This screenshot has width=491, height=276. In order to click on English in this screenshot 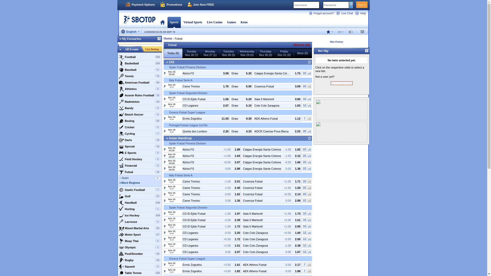, I will do `click(130, 32)`.